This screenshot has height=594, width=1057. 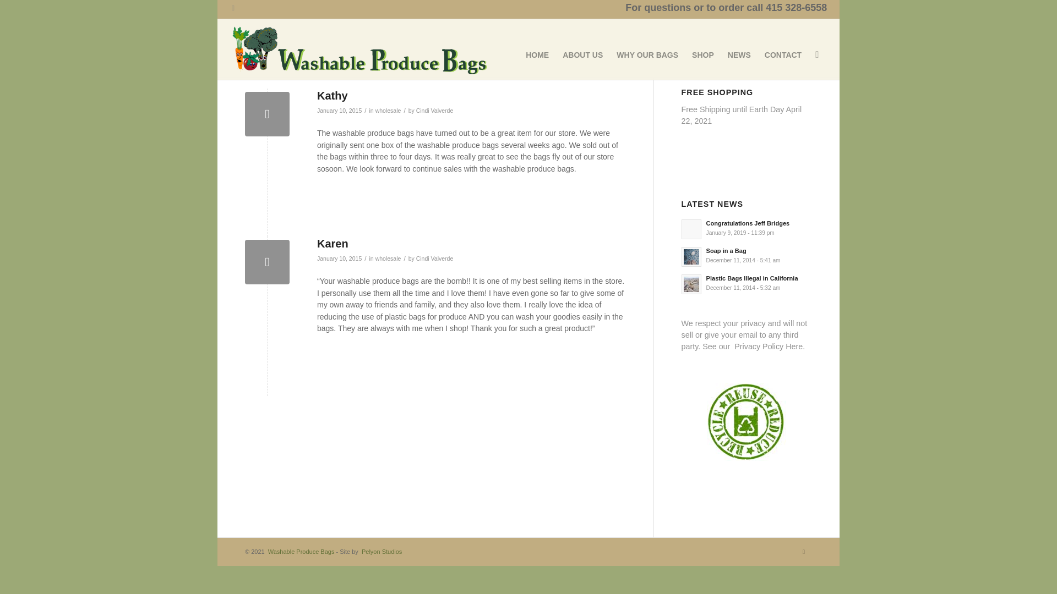 What do you see at coordinates (333, 96) in the screenshot?
I see `Kathy` at bounding box center [333, 96].